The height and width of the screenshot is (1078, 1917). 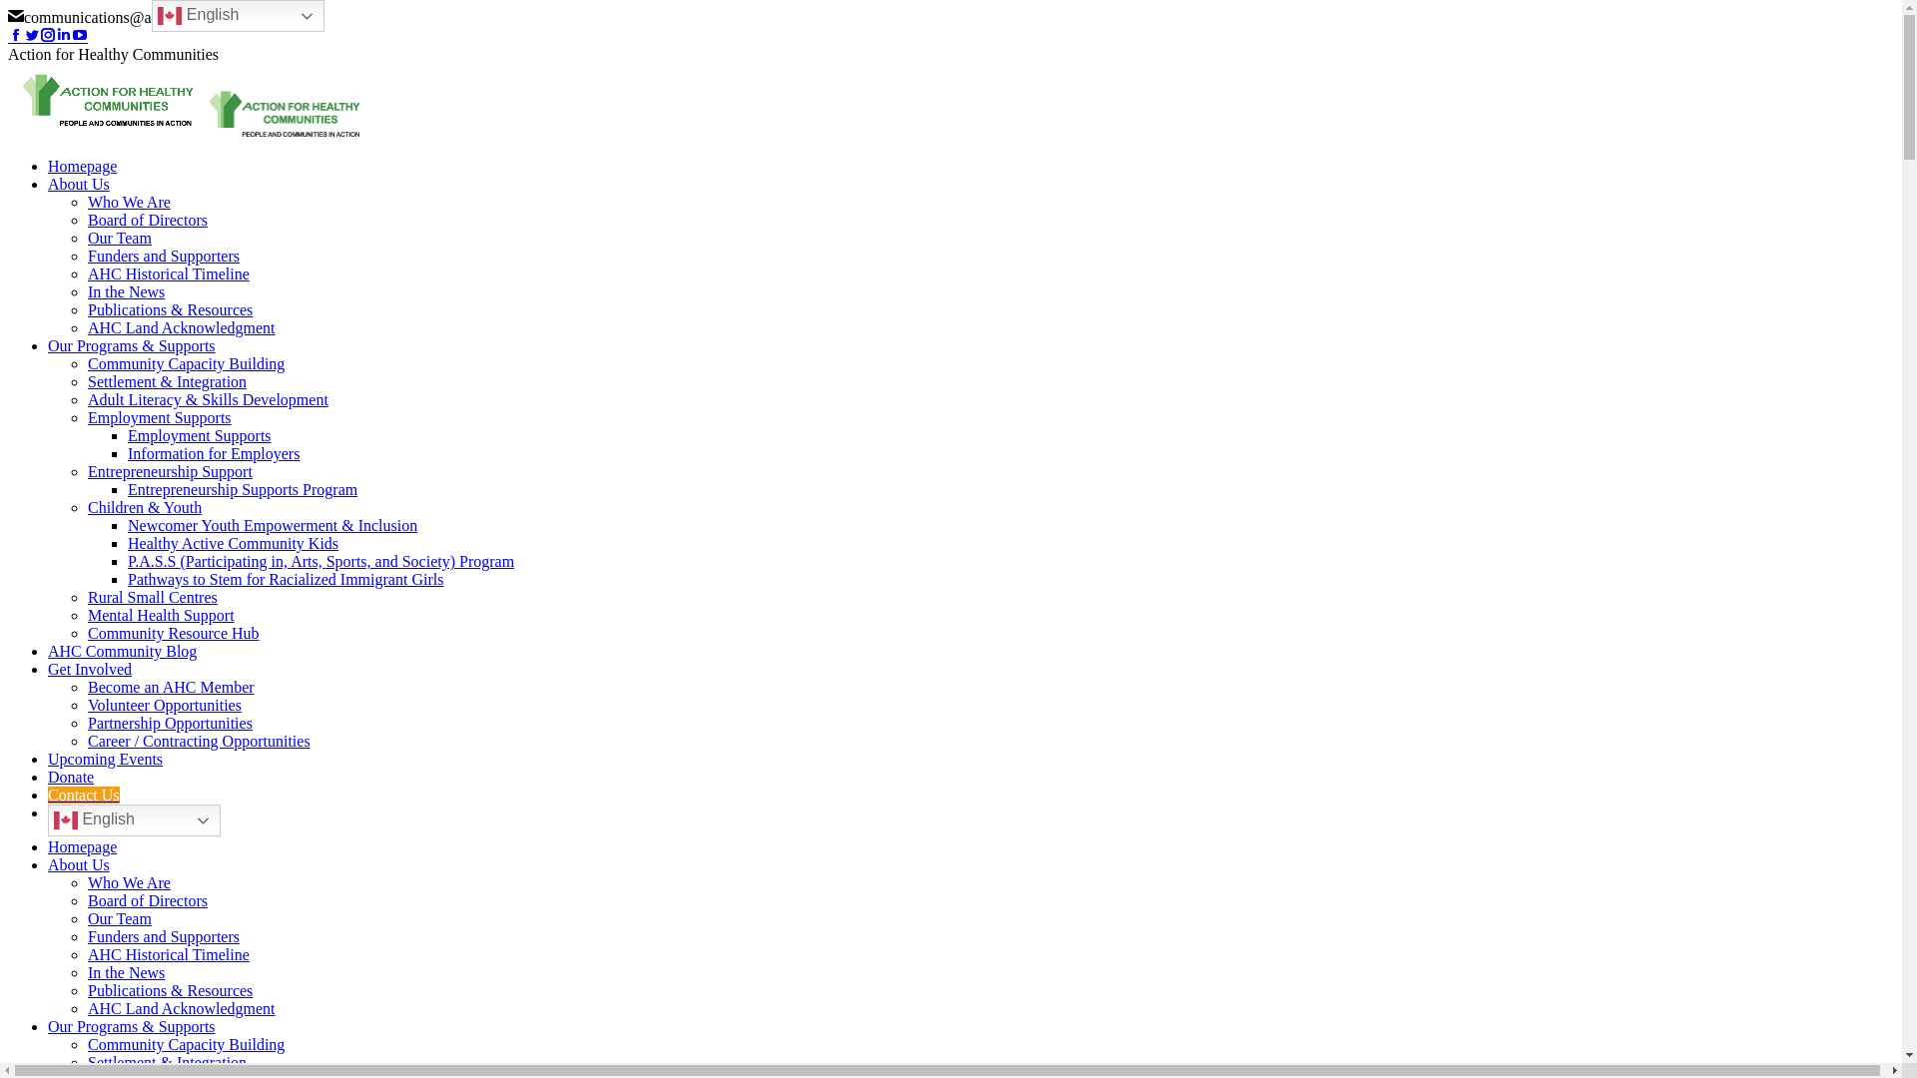 What do you see at coordinates (82, 846) in the screenshot?
I see `Homepage` at bounding box center [82, 846].